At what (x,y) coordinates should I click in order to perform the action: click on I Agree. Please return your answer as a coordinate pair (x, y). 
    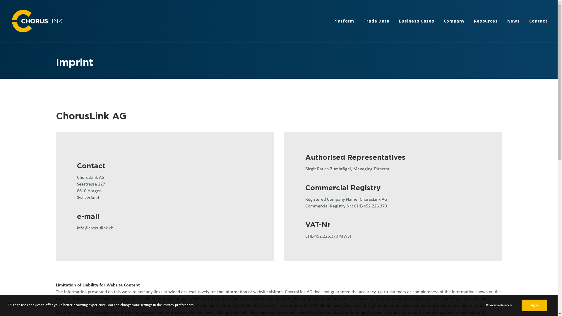
    Looking at the image, I should click on (534, 305).